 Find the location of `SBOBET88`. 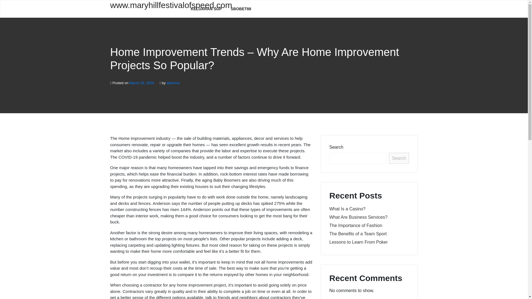

SBOBET88 is located at coordinates (241, 9).